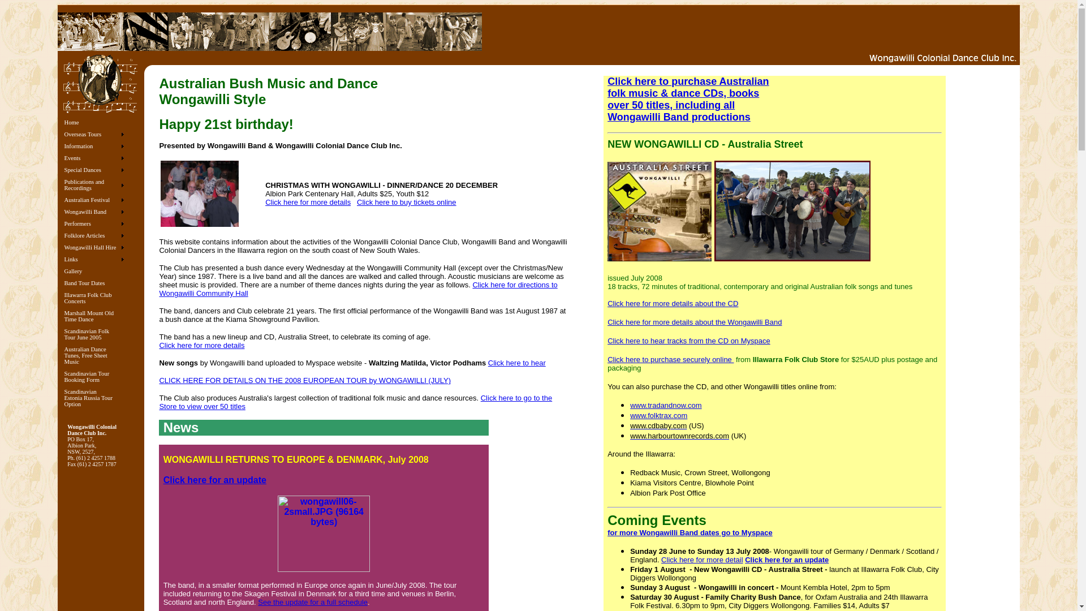 The height and width of the screenshot is (611, 1086). Describe the element at coordinates (355, 402) in the screenshot. I see `Click here to go to the Store to view over 50 titles` at that location.